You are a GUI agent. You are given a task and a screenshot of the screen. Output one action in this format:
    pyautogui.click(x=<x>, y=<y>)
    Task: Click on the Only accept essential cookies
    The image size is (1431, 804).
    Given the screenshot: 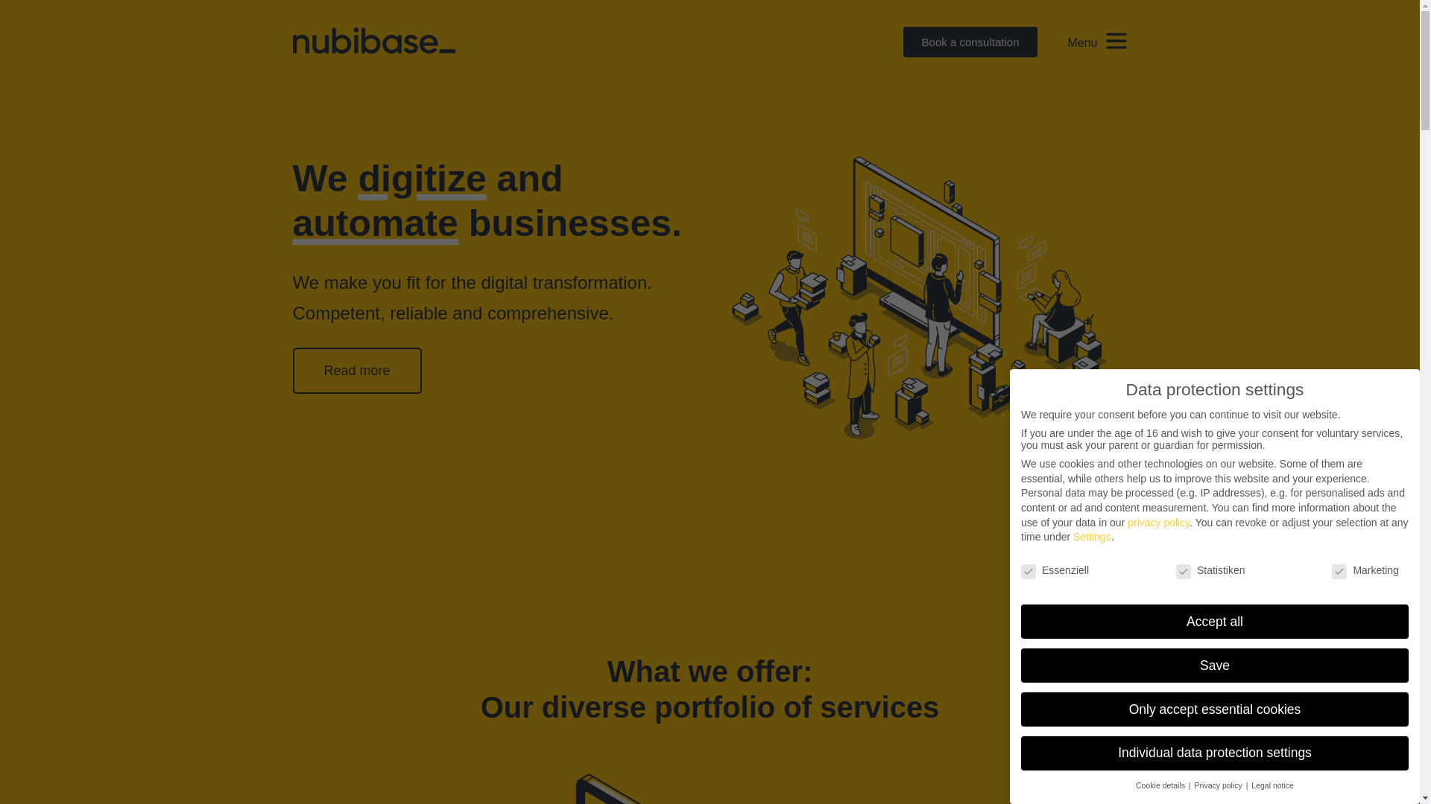 What is the action you would take?
    pyautogui.click(x=1215, y=709)
    